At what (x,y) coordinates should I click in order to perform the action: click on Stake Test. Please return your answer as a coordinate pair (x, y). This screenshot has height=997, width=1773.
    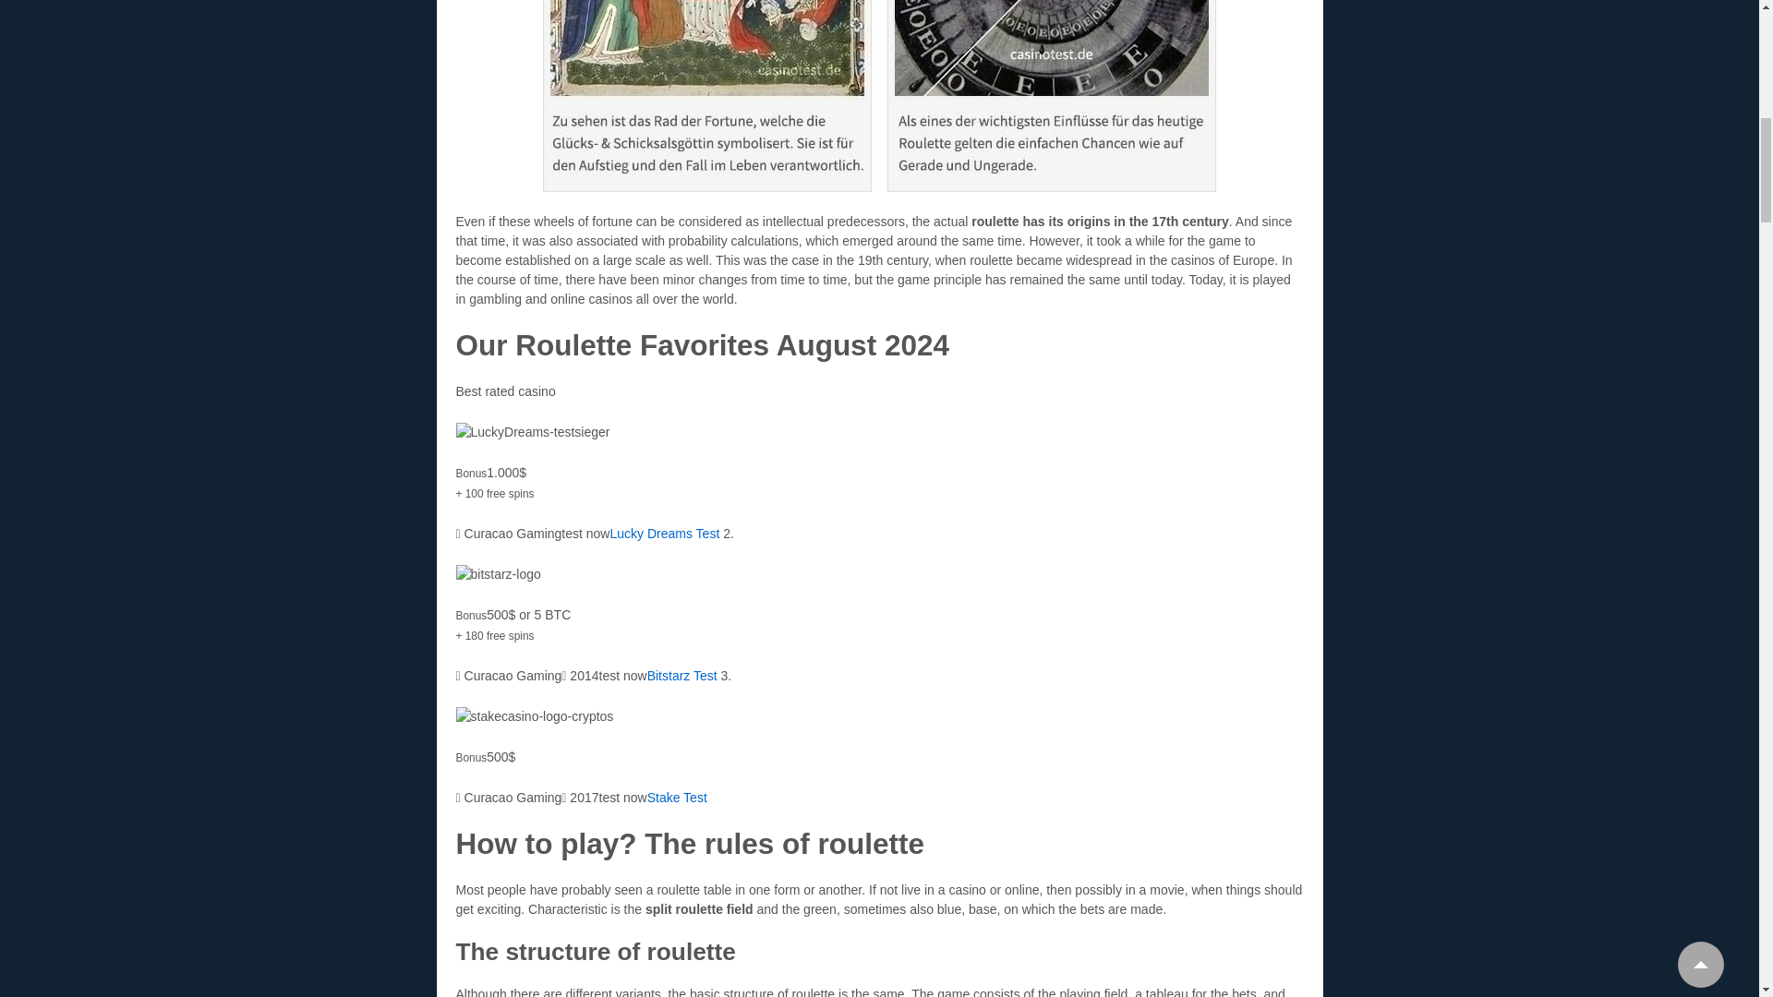
    Looking at the image, I should click on (677, 798).